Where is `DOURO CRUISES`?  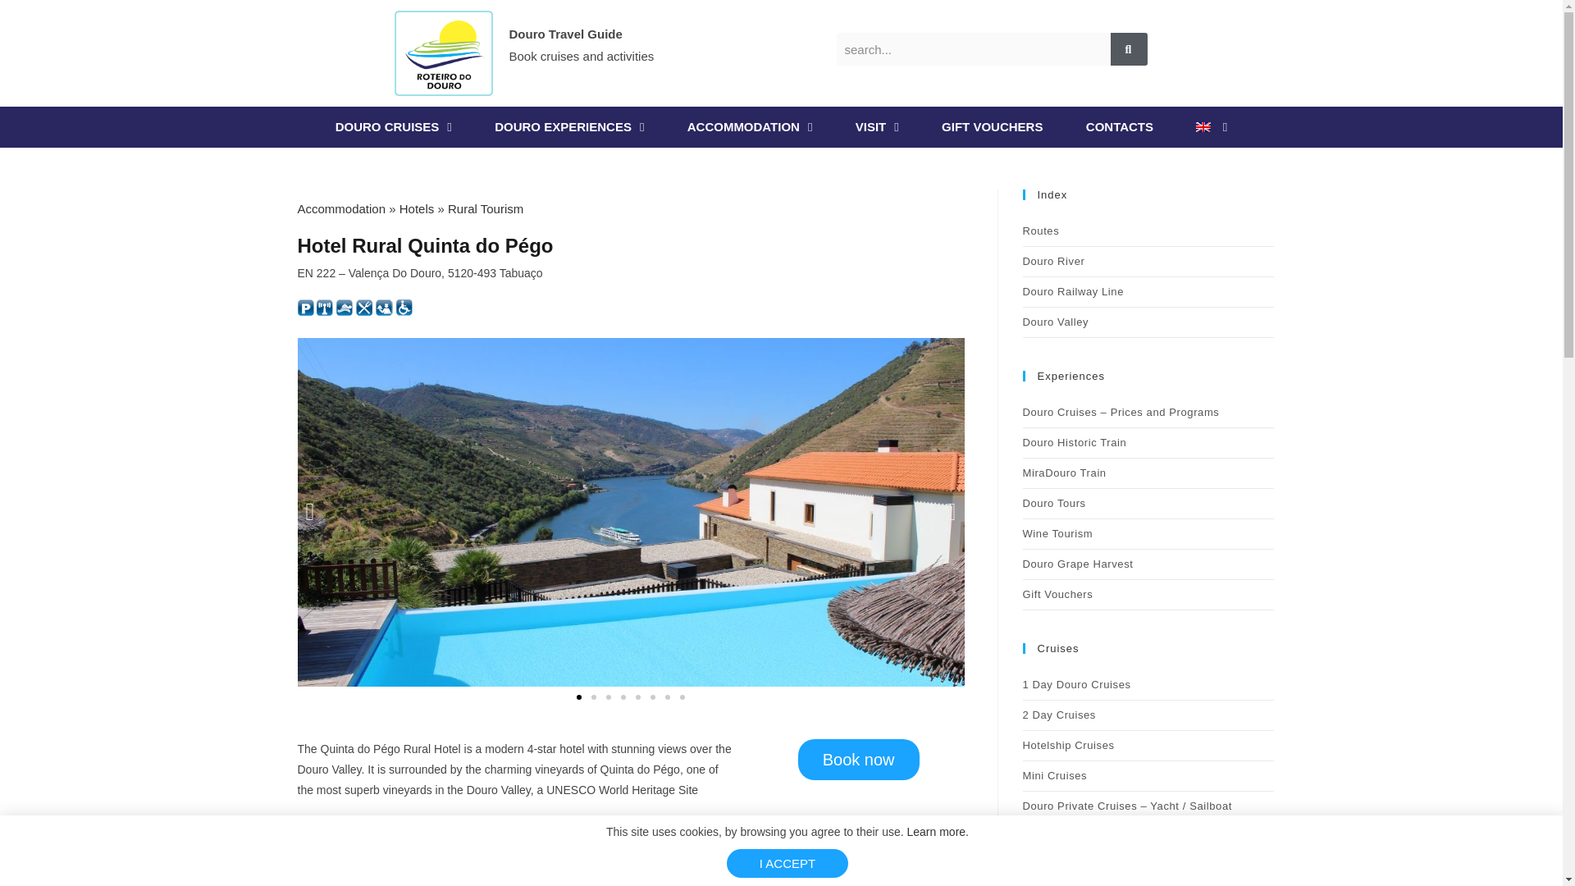 DOURO CRUISES is located at coordinates (394, 126).